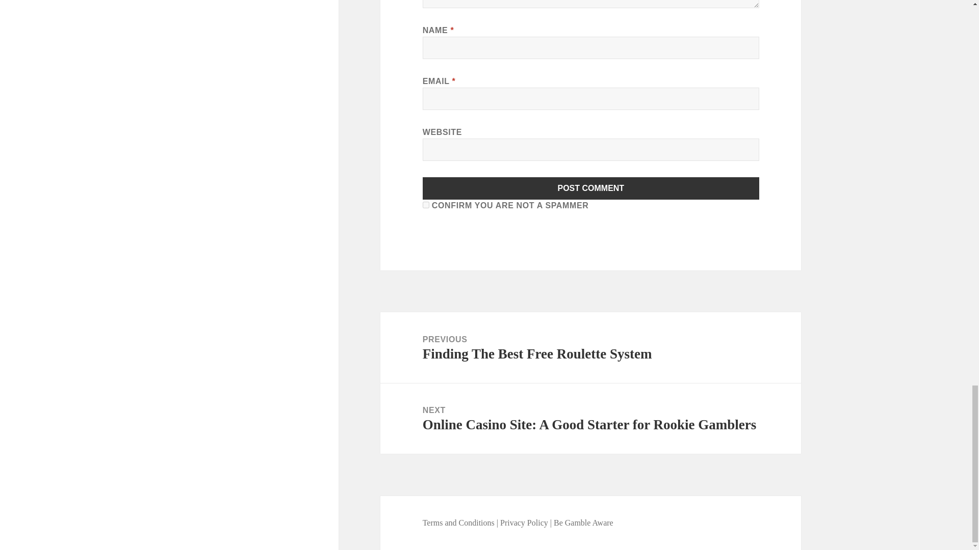 Image resolution: width=979 pixels, height=550 pixels. I want to click on Be Gamble Aware, so click(583, 522).